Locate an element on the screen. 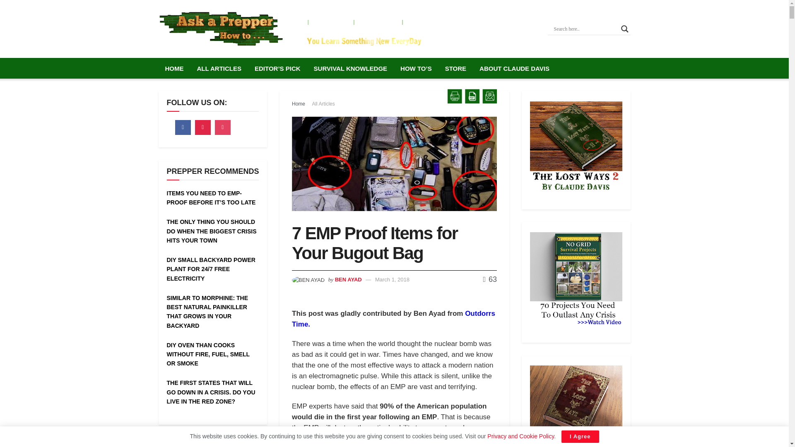 This screenshot has height=447, width=795. HOME is located at coordinates (174, 69).